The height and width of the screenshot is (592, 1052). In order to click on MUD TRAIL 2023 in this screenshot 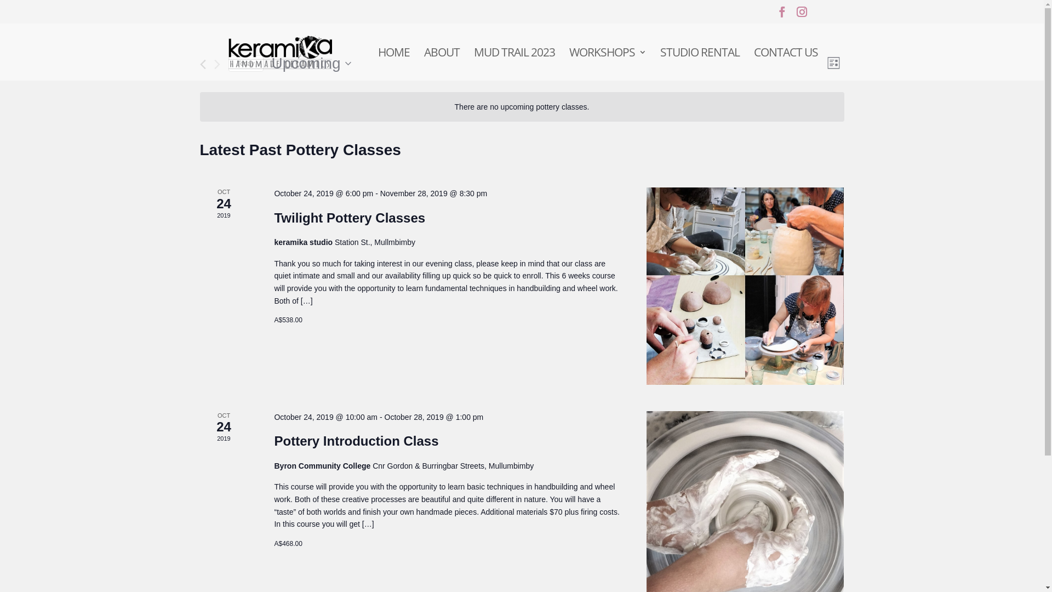, I will do `click(514, 65)`.